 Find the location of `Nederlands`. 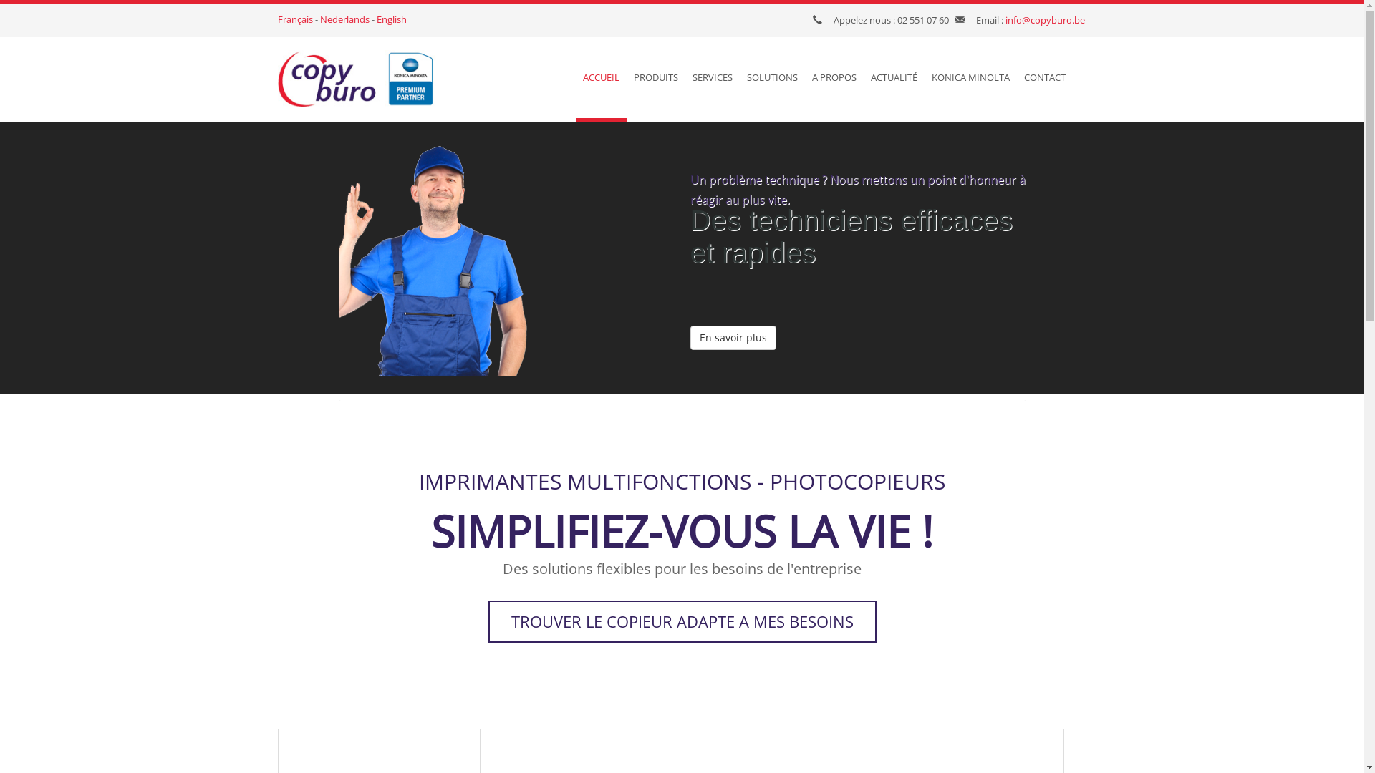

Nederlands is located at coordinates (344, 19).